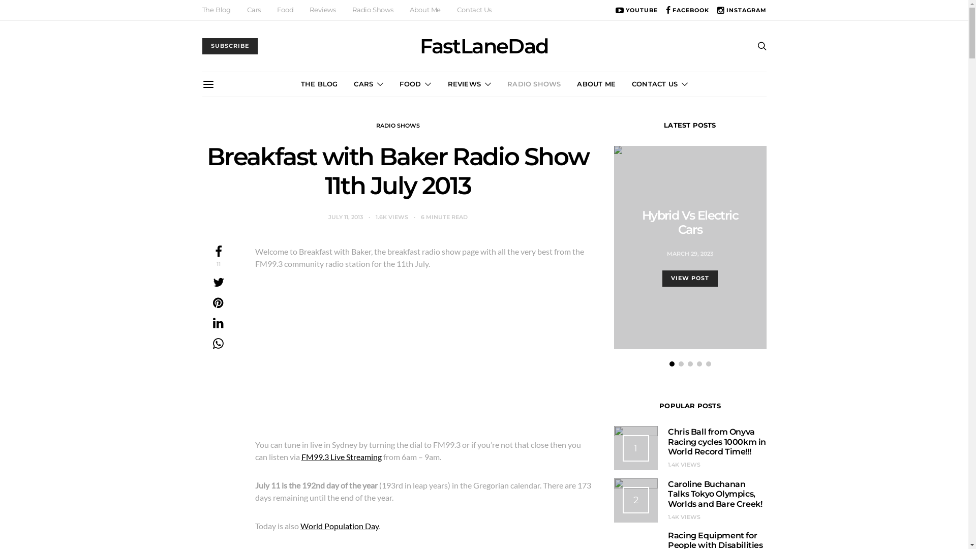 The image size is (976, 549). I want to click on FastLaneDad, so click(484, 46).